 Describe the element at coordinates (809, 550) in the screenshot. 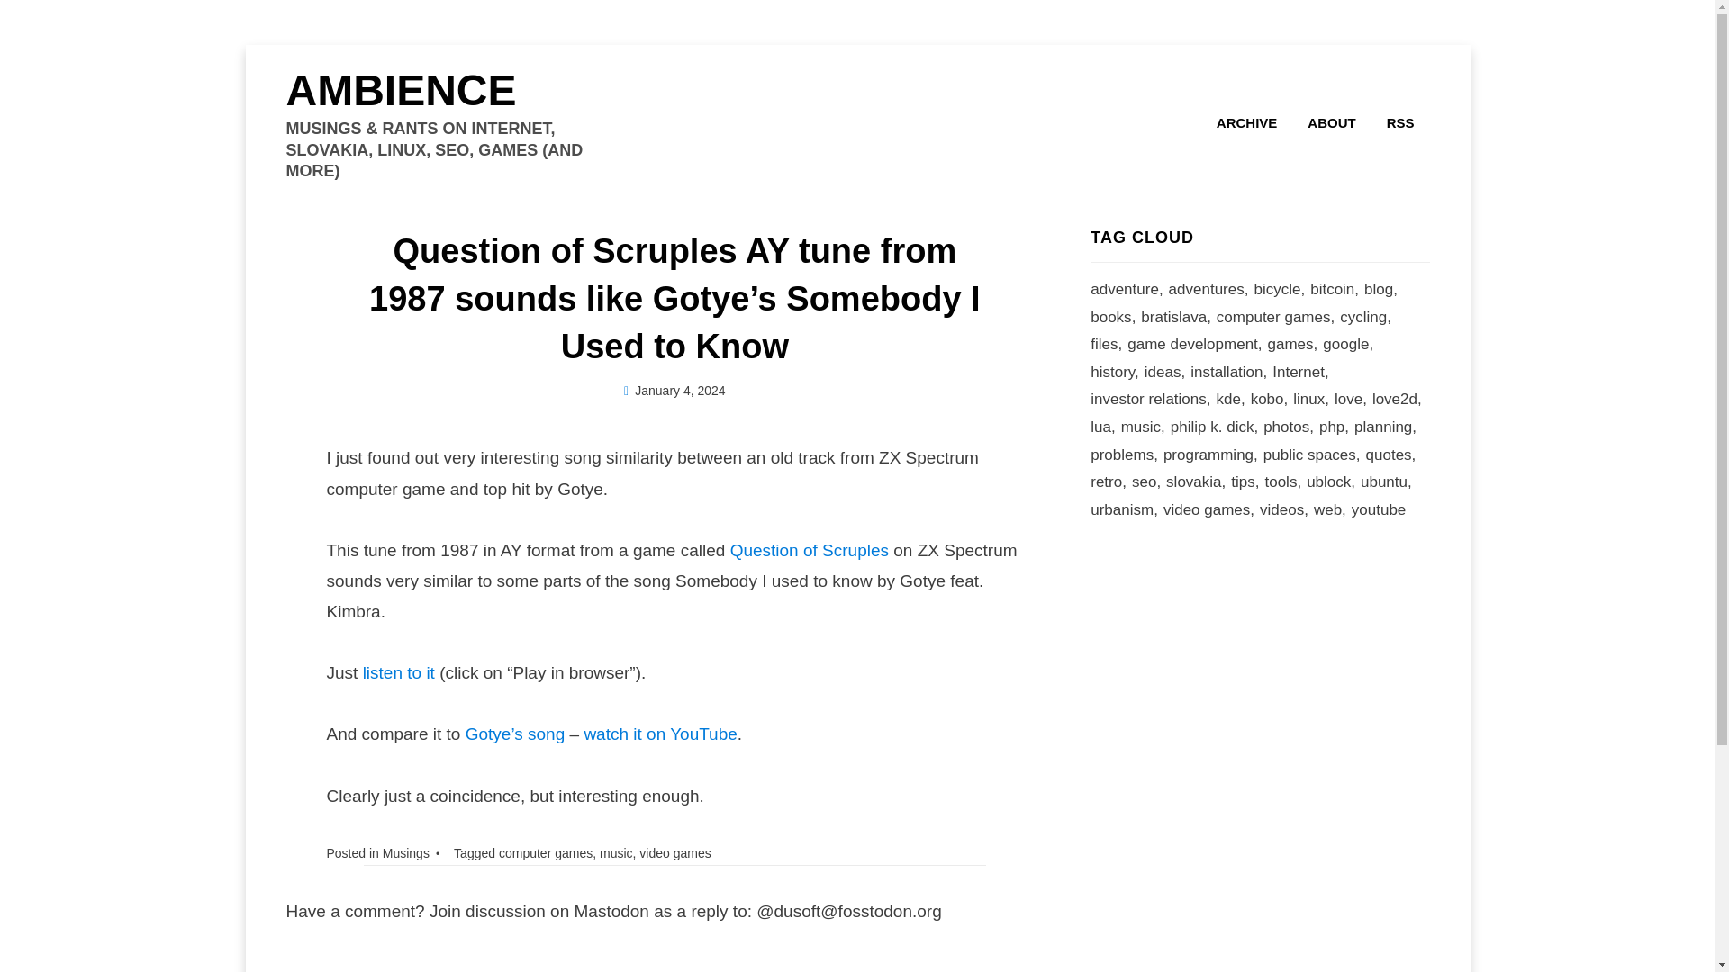

I see `Question of Scruples` at that location.